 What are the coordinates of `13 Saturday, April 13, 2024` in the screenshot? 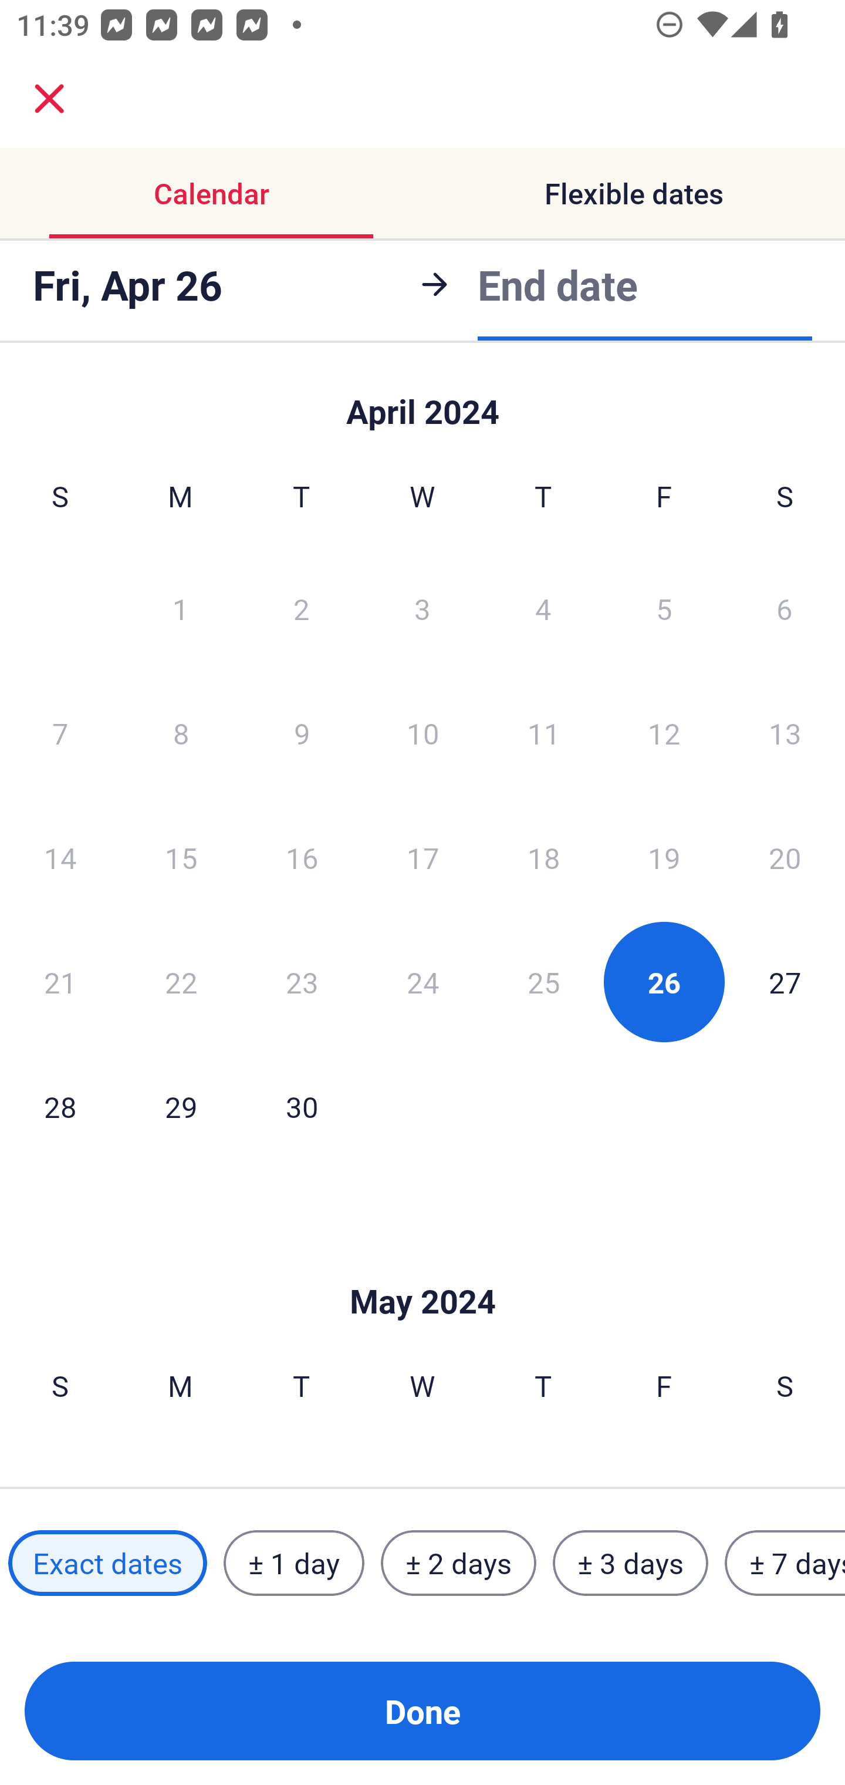 It's located at (785, 733).